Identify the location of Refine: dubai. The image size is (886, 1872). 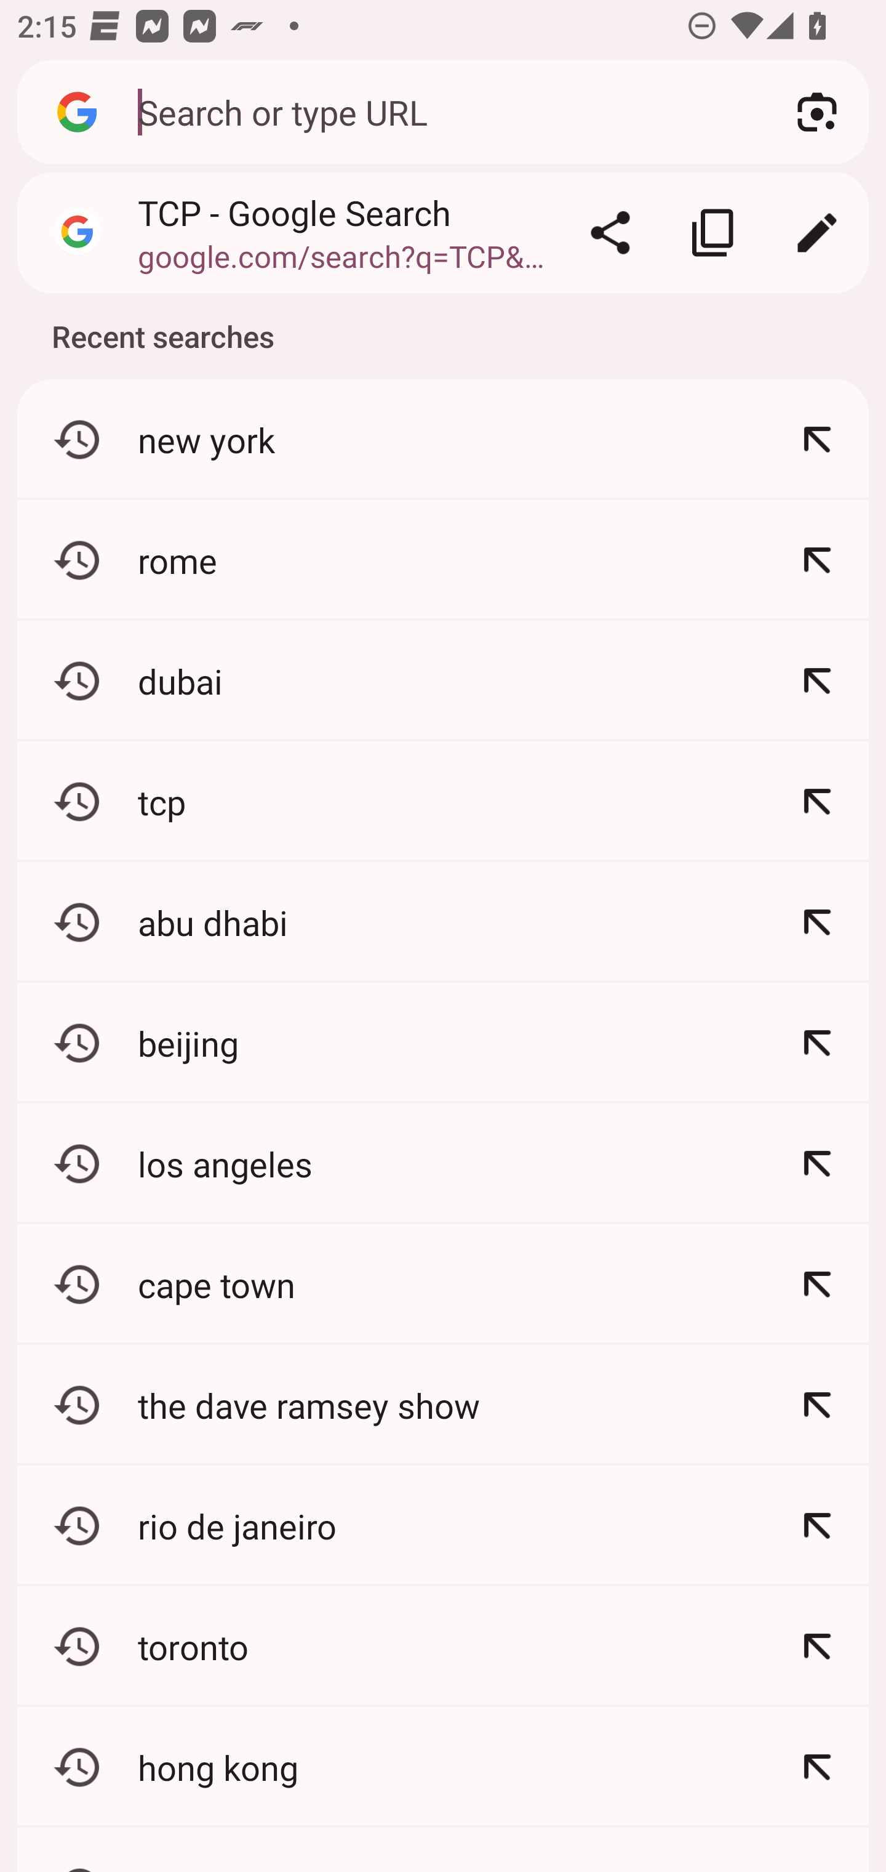
(817, 681).